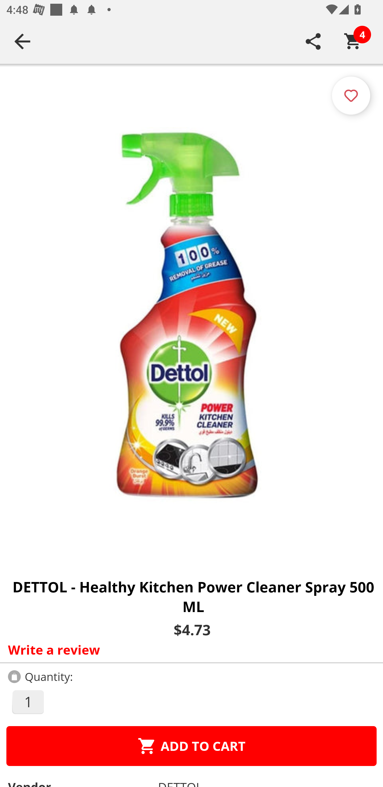 The image size is (383, 787). What do you see at coordinates (191, 746) in the screenshot?
I see `ADD TO CART` at bounding box center [191, 746].